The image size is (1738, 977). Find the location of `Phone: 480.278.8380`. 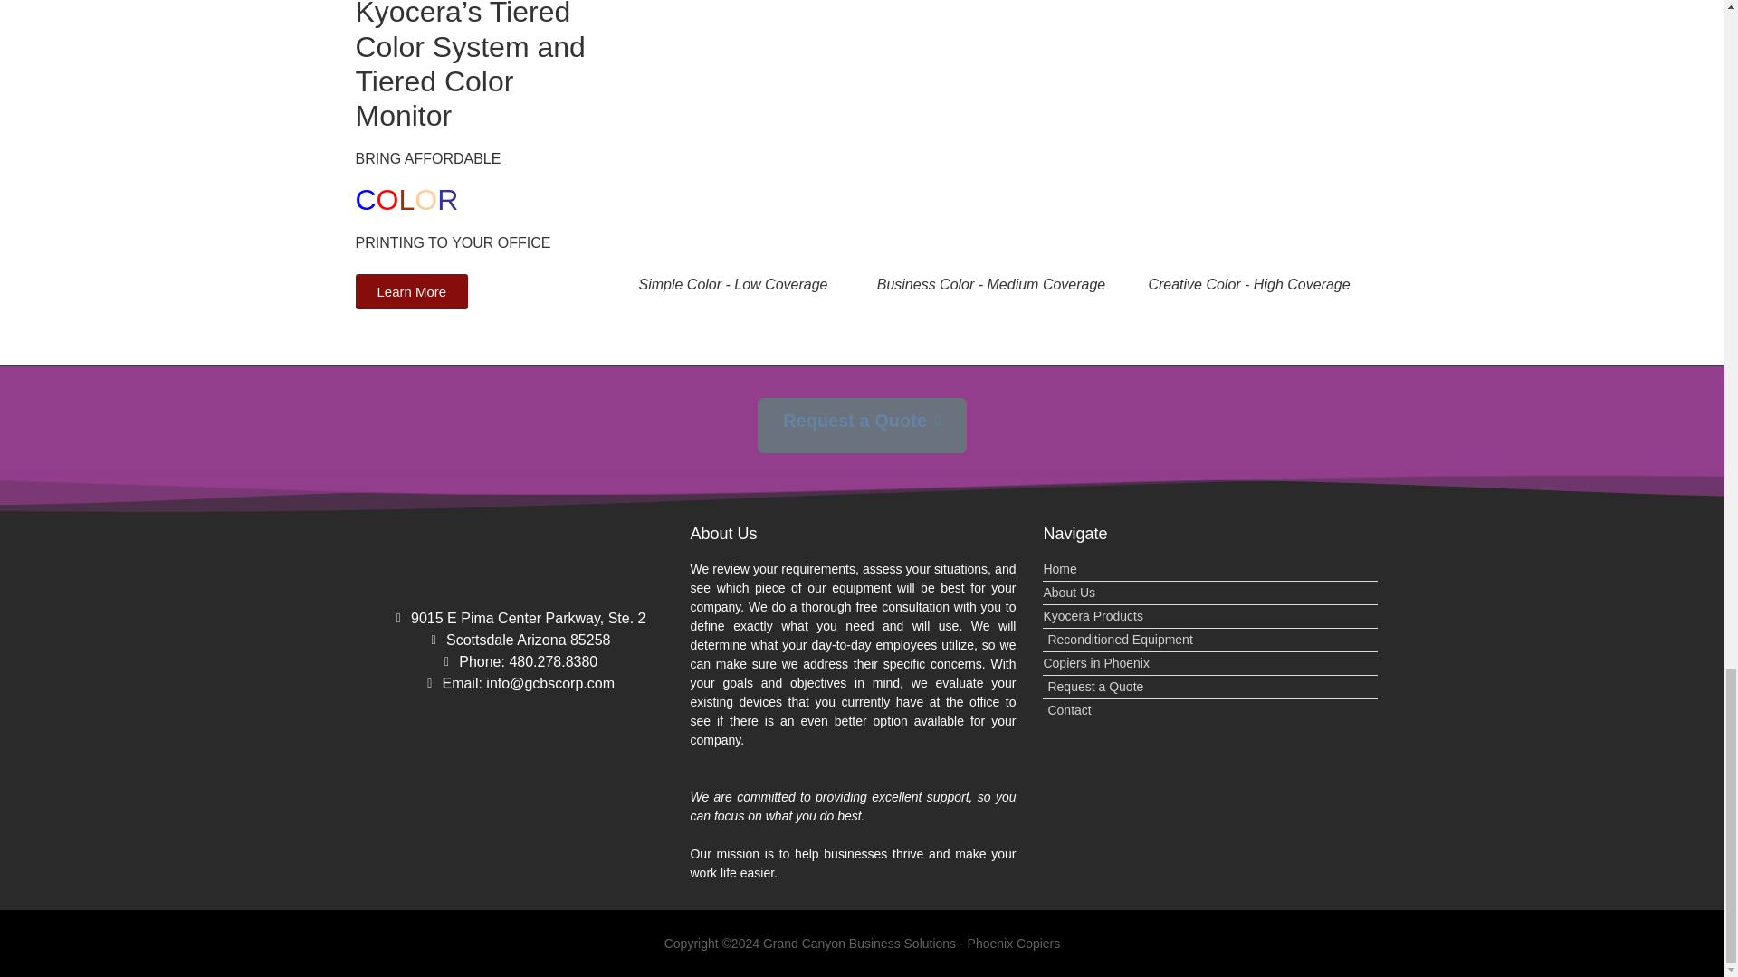

Phone: 480.278.8380 is located at coordinates (518, 662).